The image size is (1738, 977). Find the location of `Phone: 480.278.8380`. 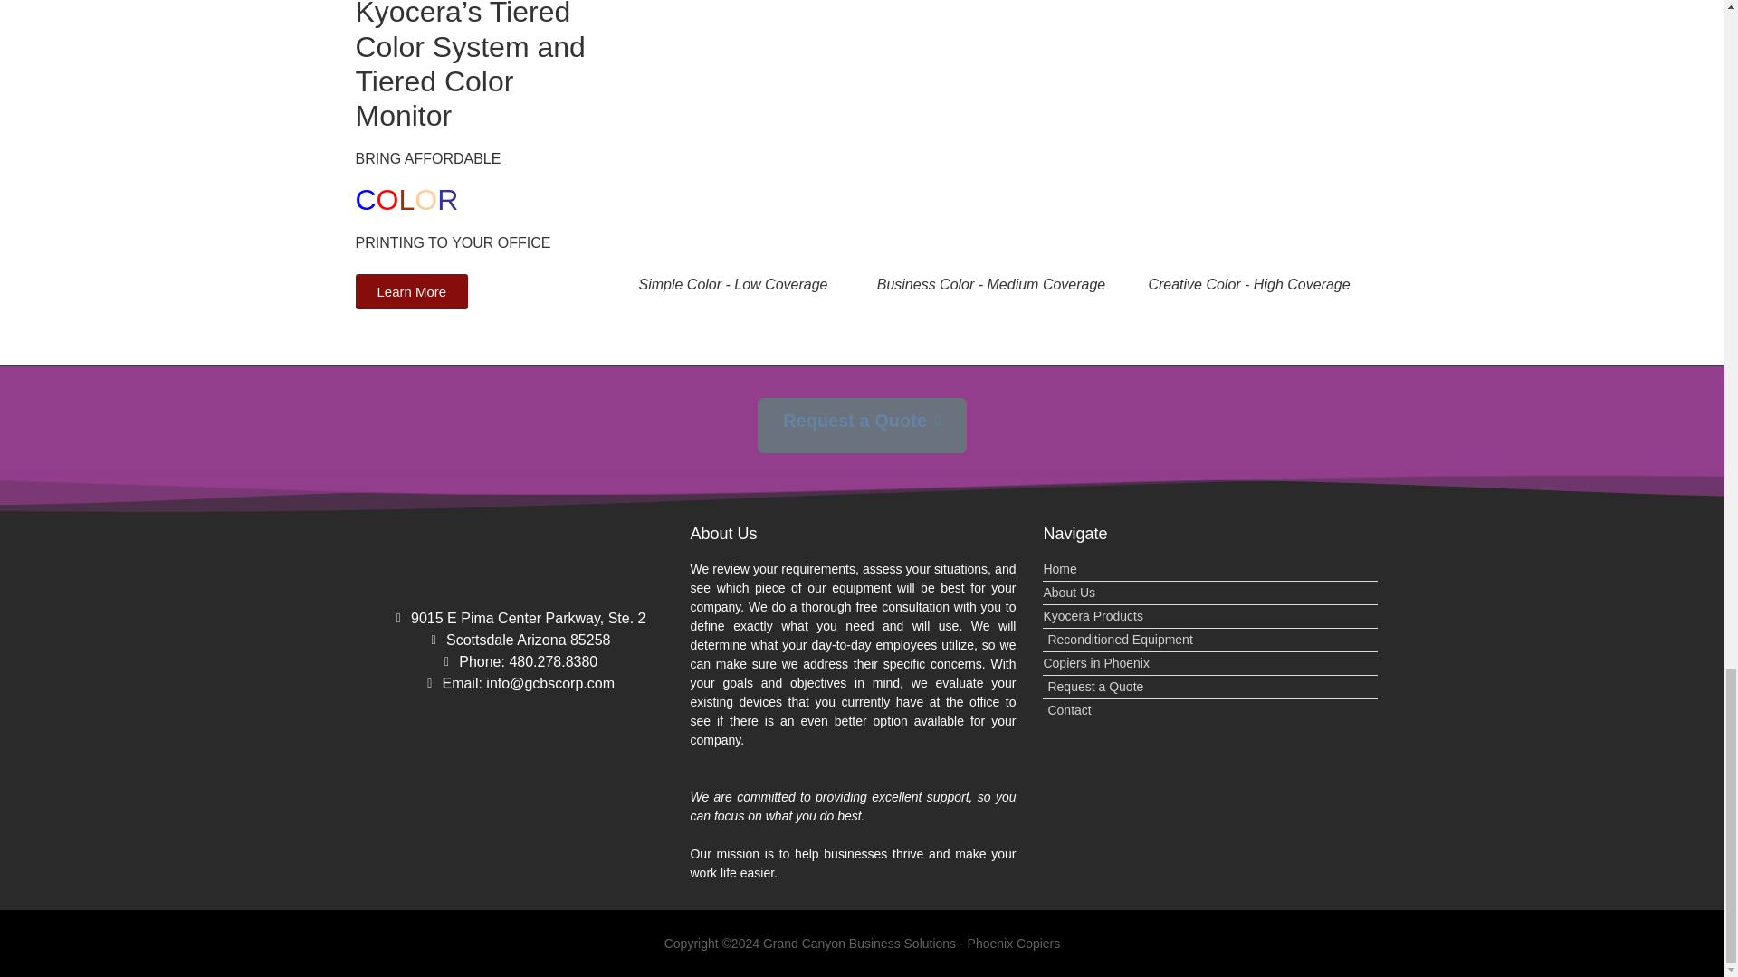

Phone: 480.278.8380 is located at coordinates (518, 662).